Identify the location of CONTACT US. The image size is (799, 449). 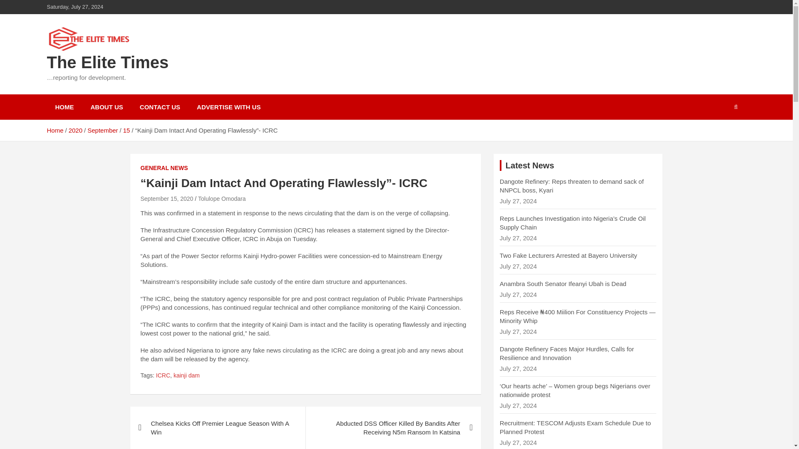
(160, 107).